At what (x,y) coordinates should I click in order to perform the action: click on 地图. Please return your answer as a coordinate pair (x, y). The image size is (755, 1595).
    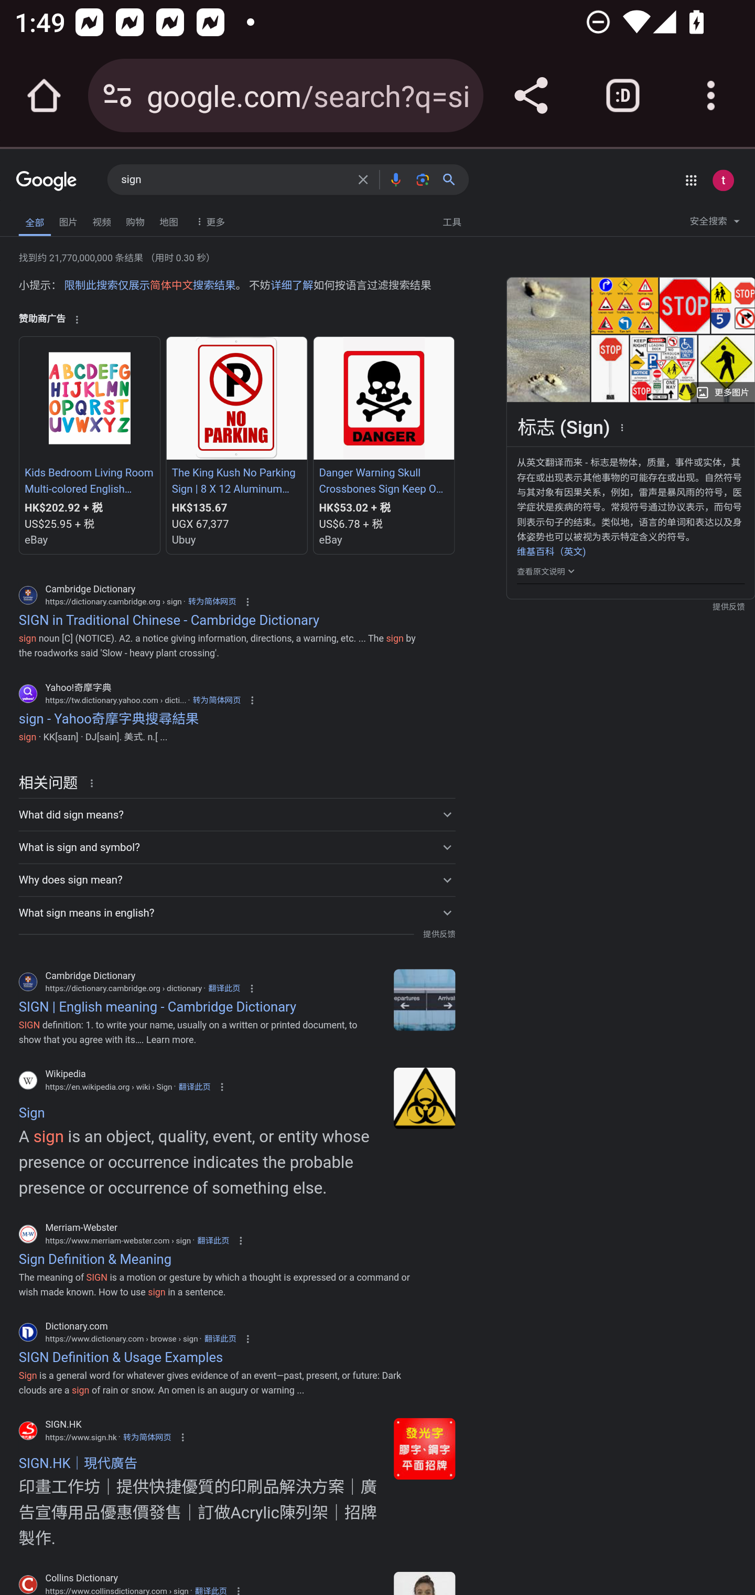
    Looking at the image, I should click on (168, 220).